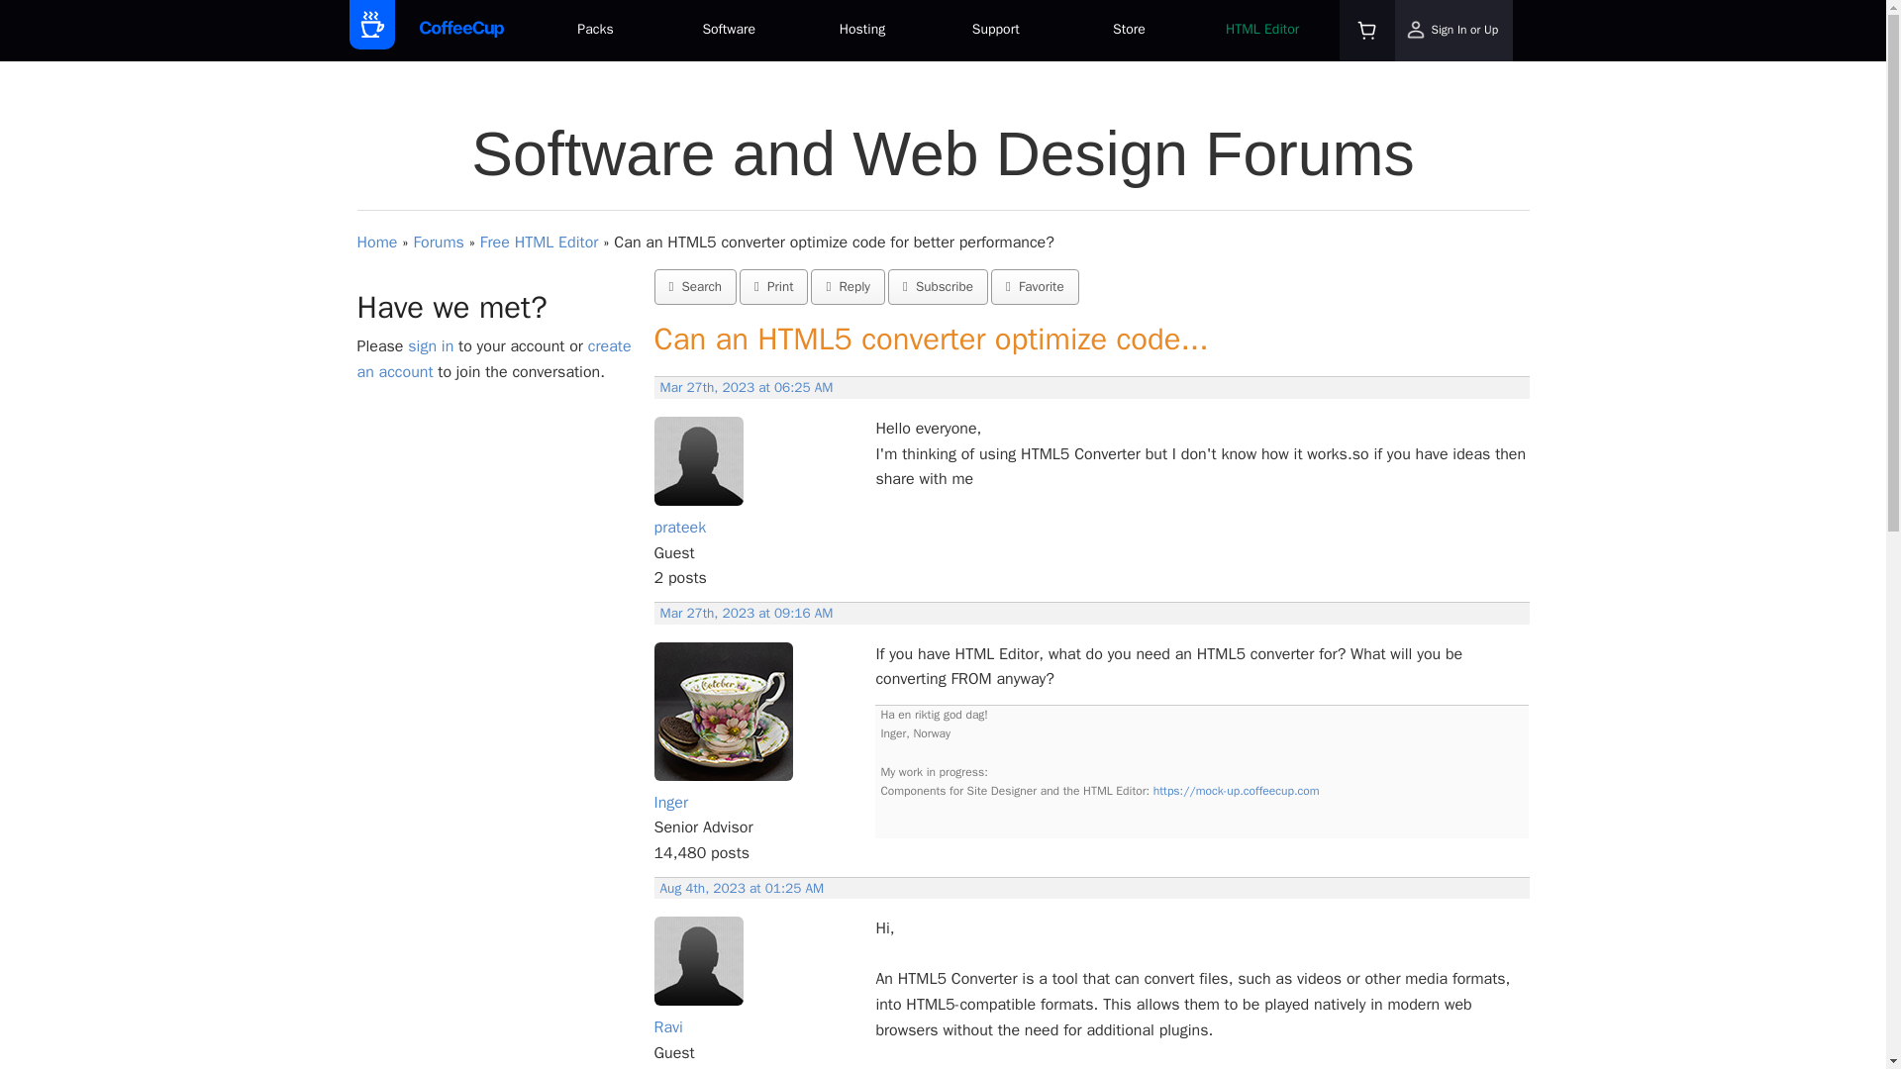 The image size is (1901, 1069). I want to click on Support, so click(996, 31).